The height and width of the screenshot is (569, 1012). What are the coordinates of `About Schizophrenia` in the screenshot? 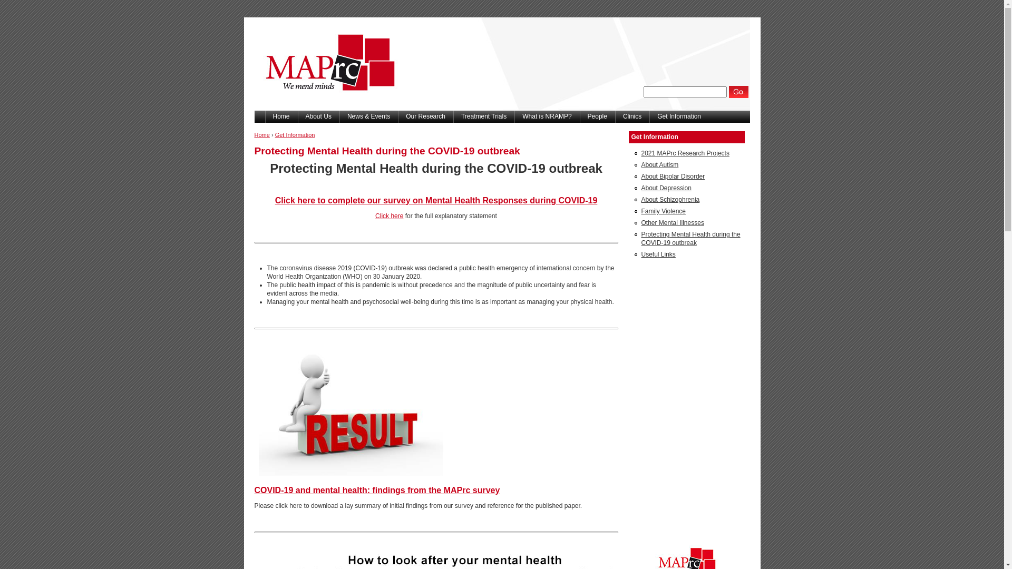 It's located at (670, 200).